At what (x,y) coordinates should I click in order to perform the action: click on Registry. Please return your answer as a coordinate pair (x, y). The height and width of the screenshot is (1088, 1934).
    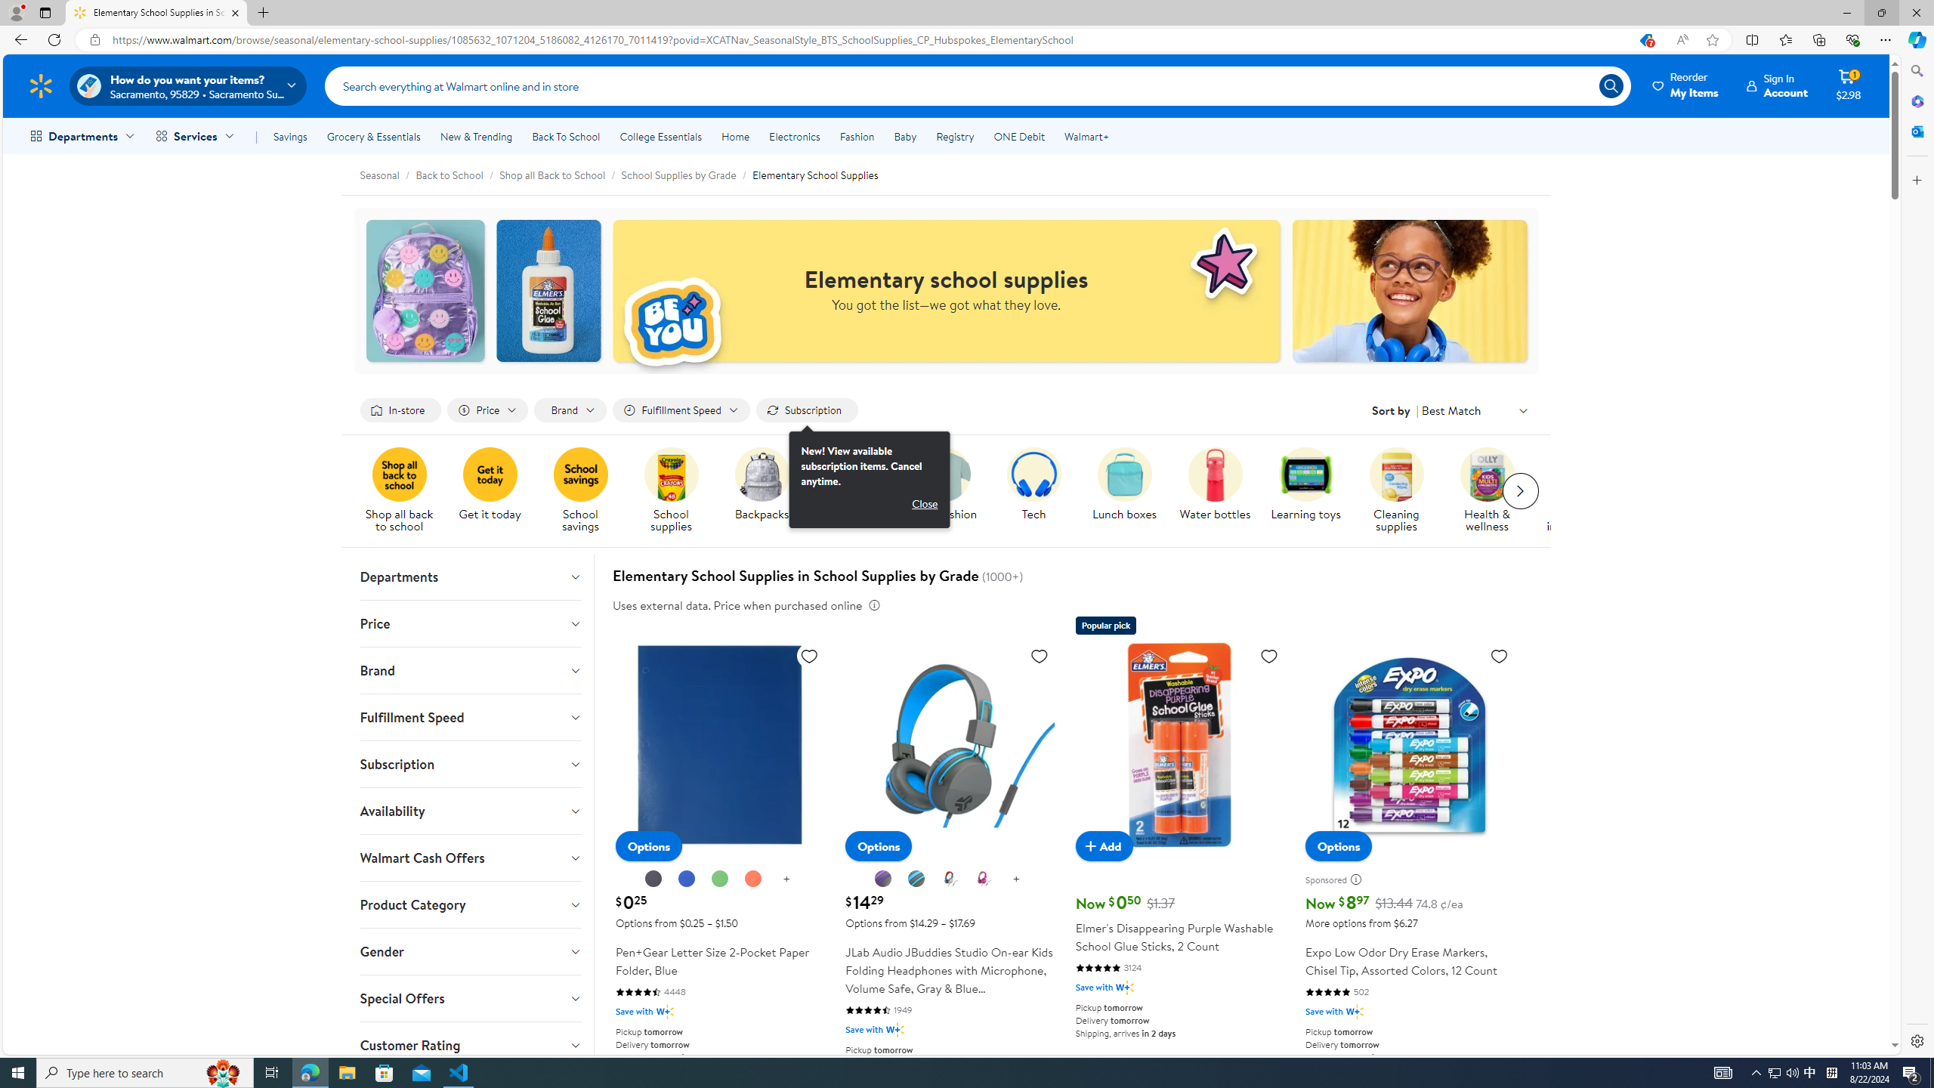
    Looking at the image, I should click on (953, 136).